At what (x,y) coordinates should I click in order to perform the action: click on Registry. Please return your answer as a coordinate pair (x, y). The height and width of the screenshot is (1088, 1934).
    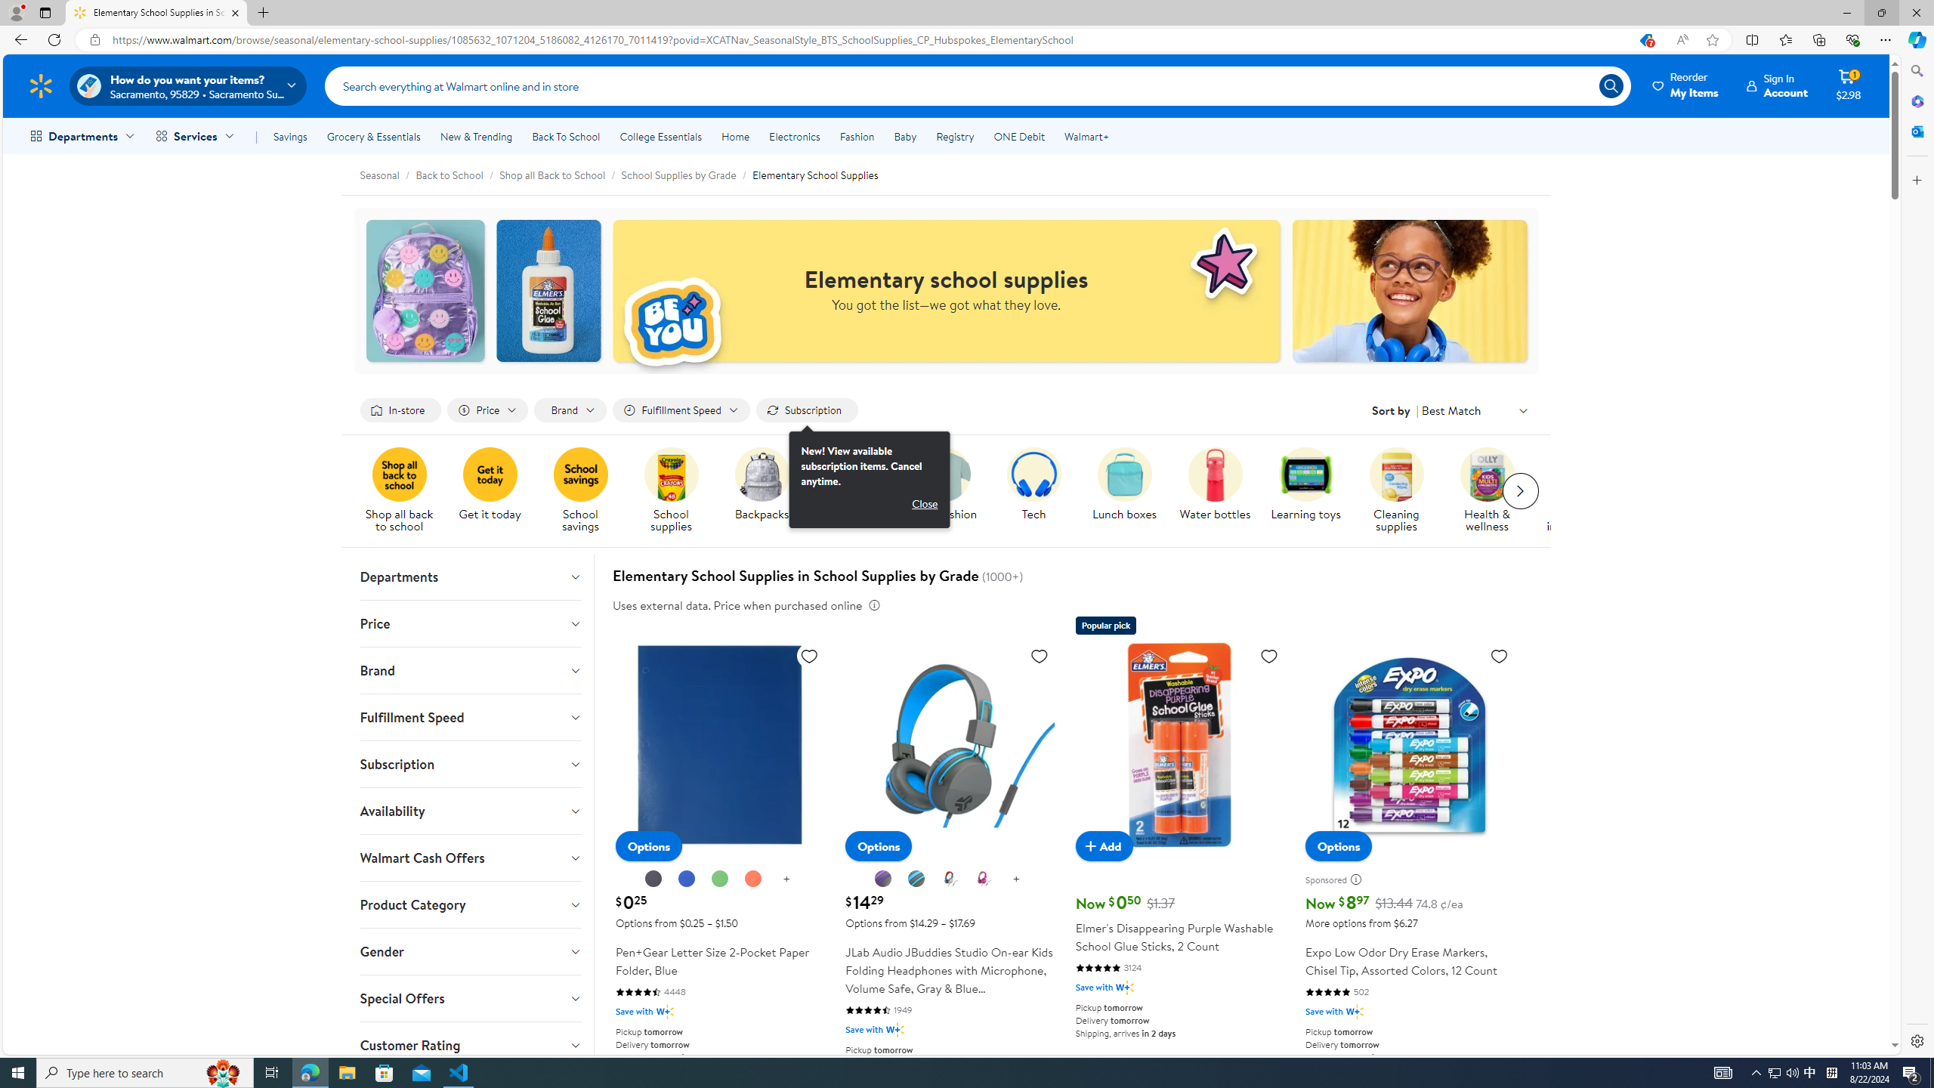
    Looking at the image, I should click on (953, 136).